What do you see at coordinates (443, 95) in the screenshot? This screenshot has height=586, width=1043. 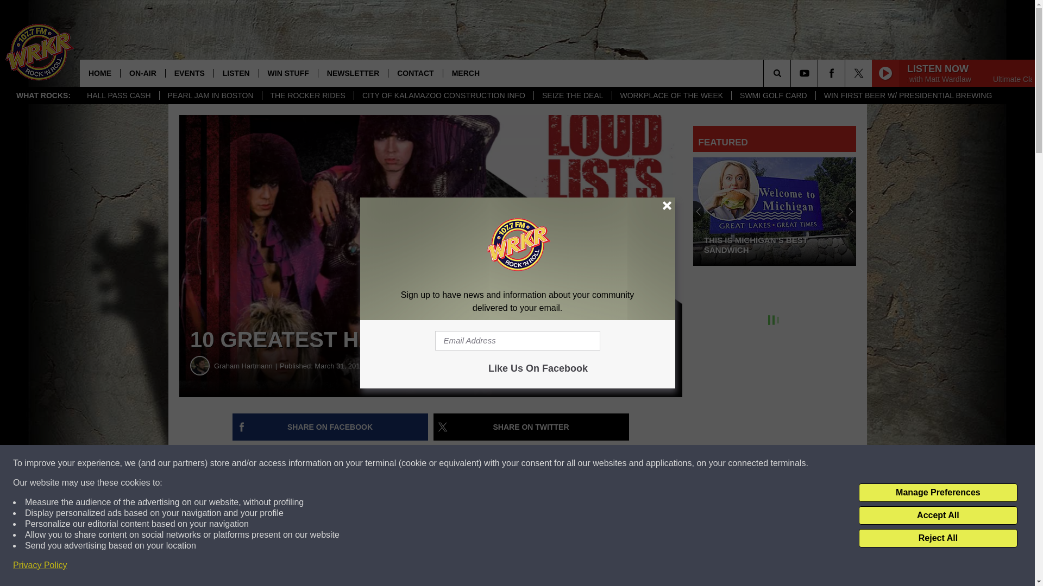 I see `CITY OF KALAMAZOO CONSTRUCTION INFO` at bounding box center [443, 95].